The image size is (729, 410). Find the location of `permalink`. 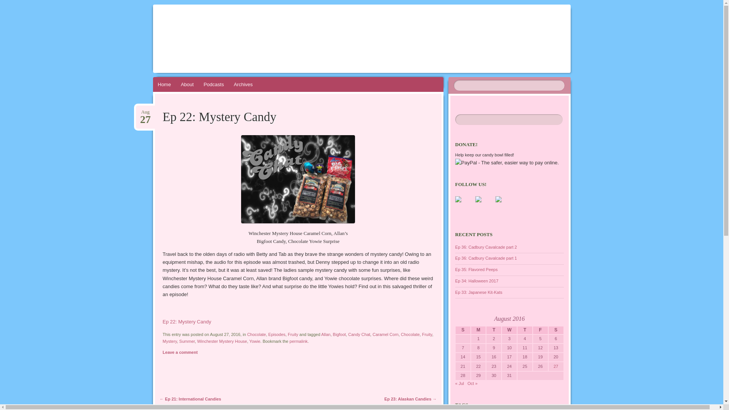

permalink is located at coordinates (298, 341).